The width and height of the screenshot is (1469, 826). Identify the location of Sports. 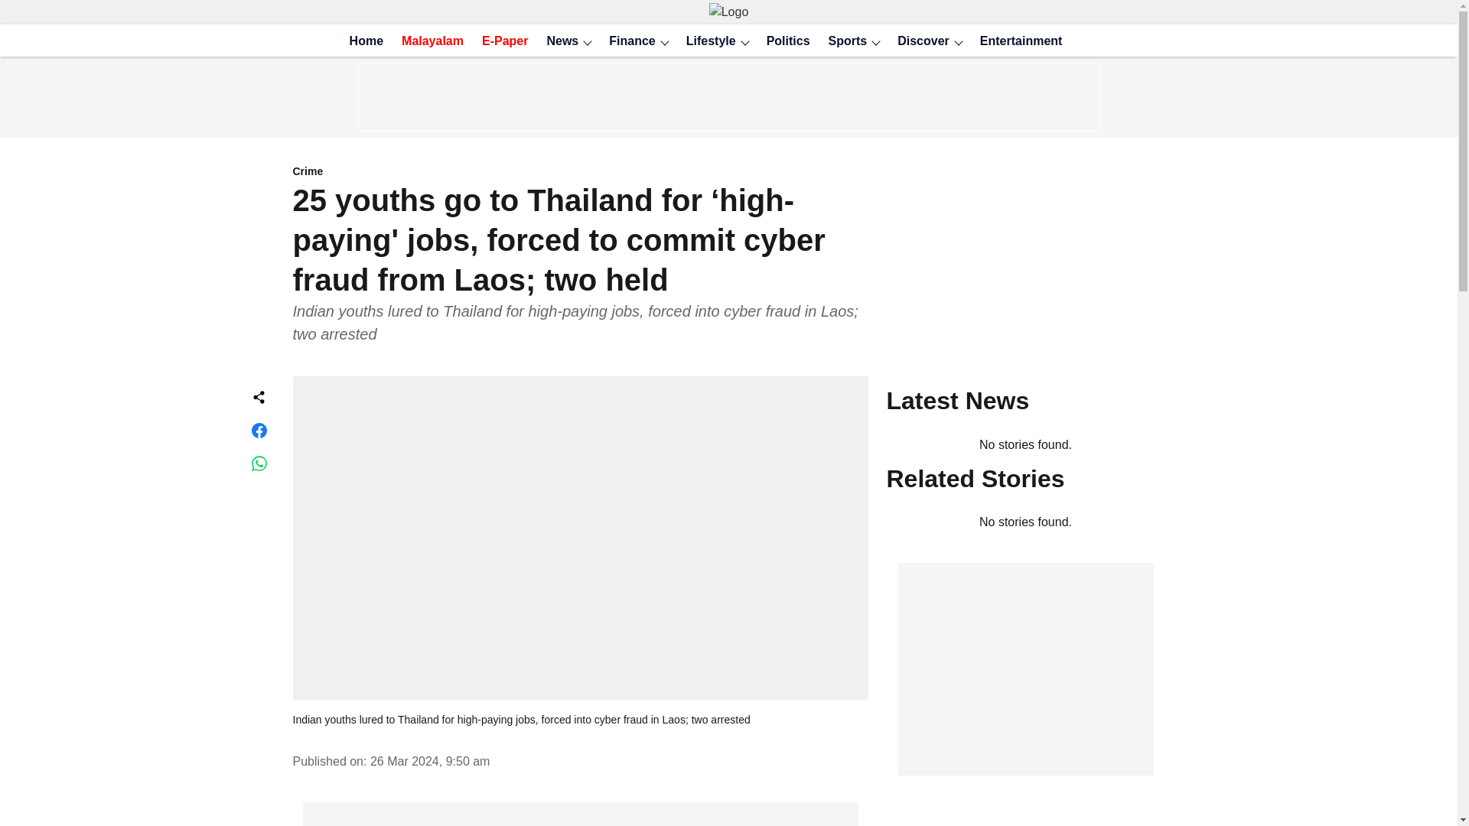
(843, 41).